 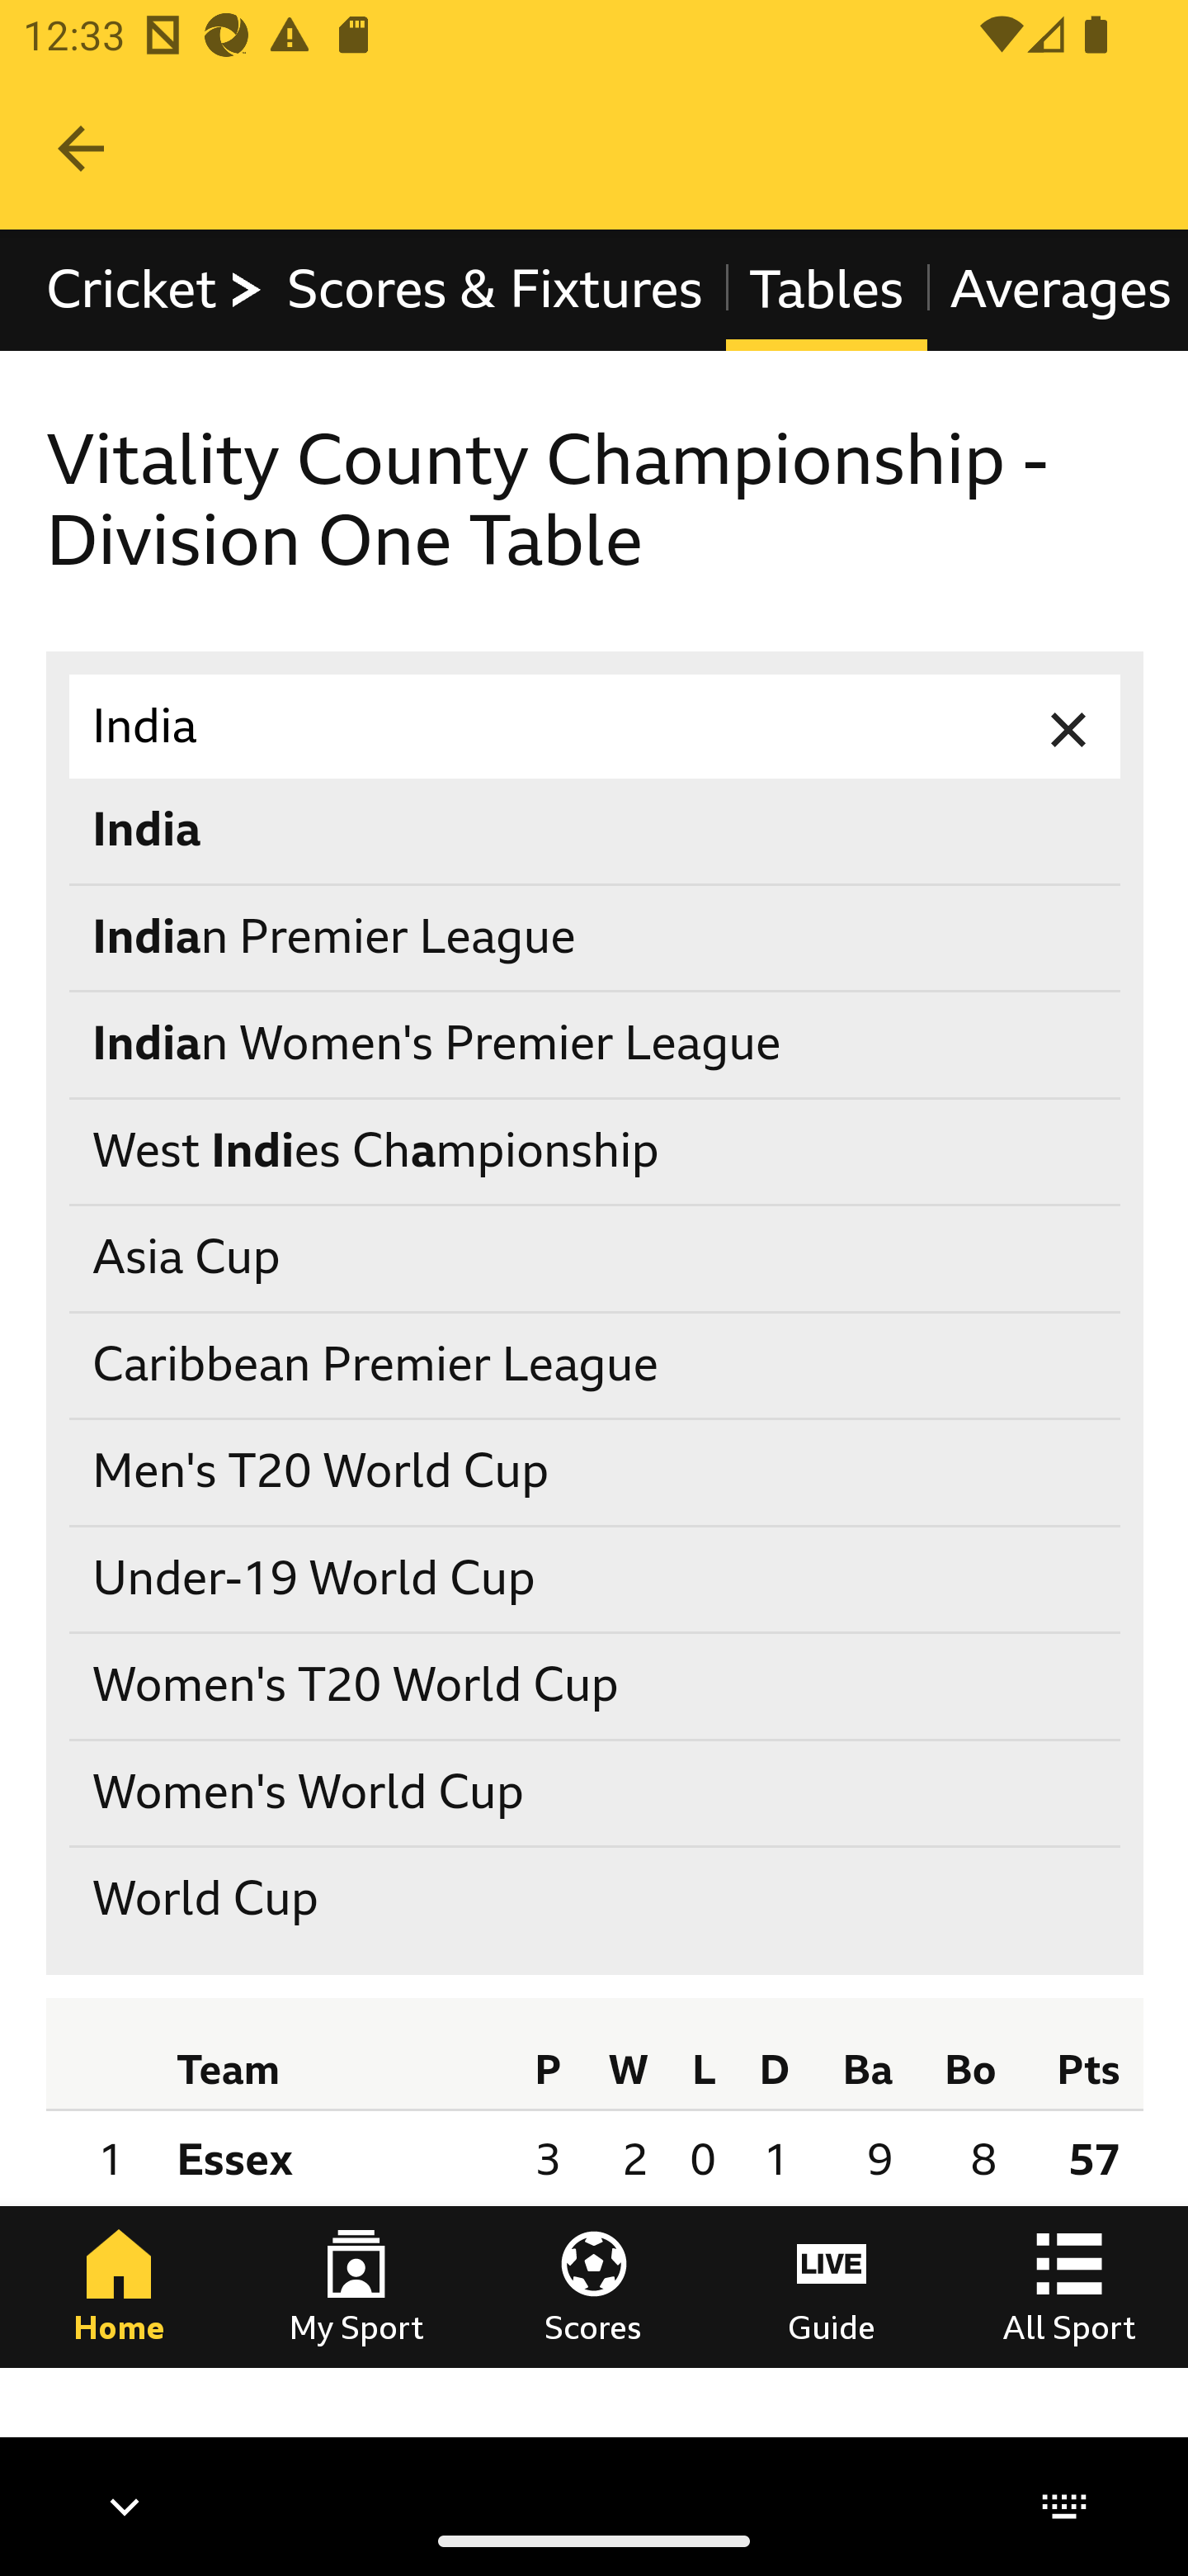 What do you see at coordinates (1069, 2285) in the screenshot?
I see `All Sport` at bounding box center [1069, 2285].